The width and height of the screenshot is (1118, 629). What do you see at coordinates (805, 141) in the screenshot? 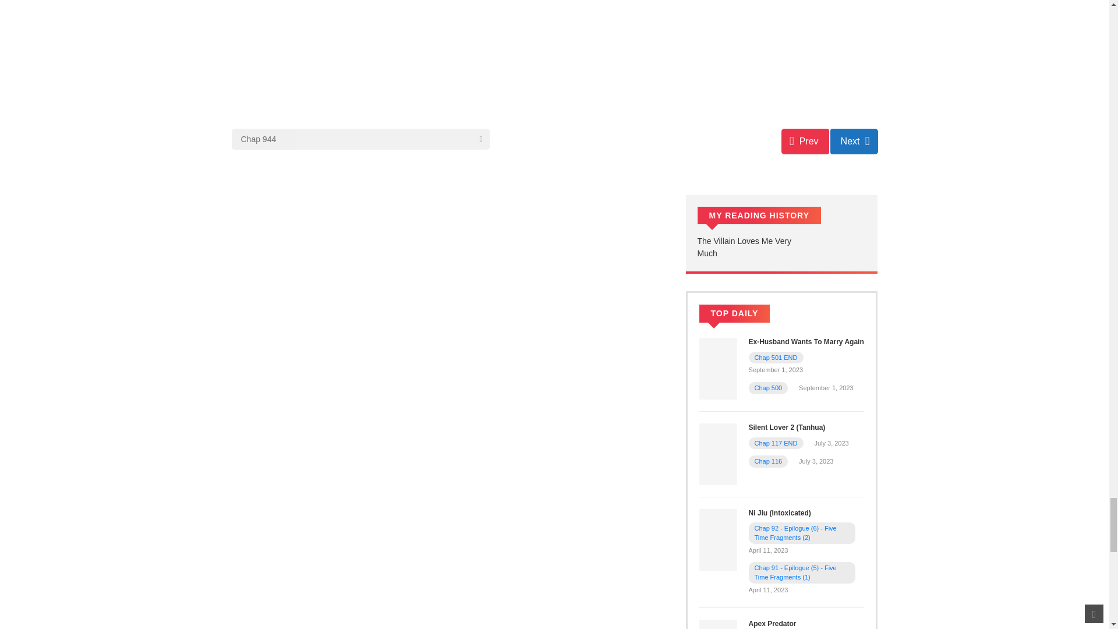
I see `Prev` at bounding box center [805, 141].